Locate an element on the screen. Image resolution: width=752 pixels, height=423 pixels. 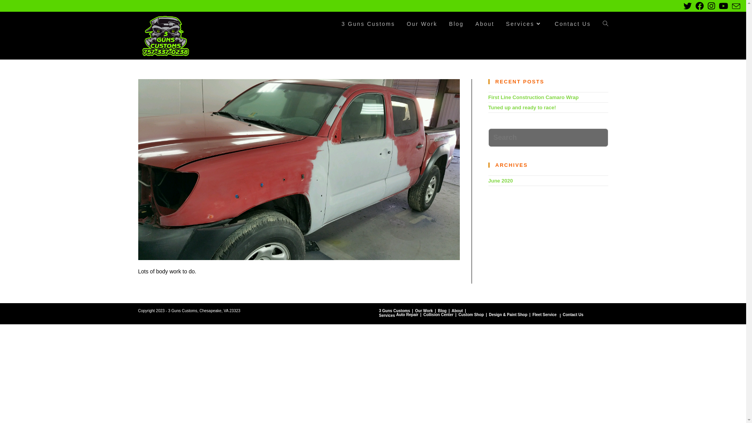
Contact Us is located at coordinates (573, 315).